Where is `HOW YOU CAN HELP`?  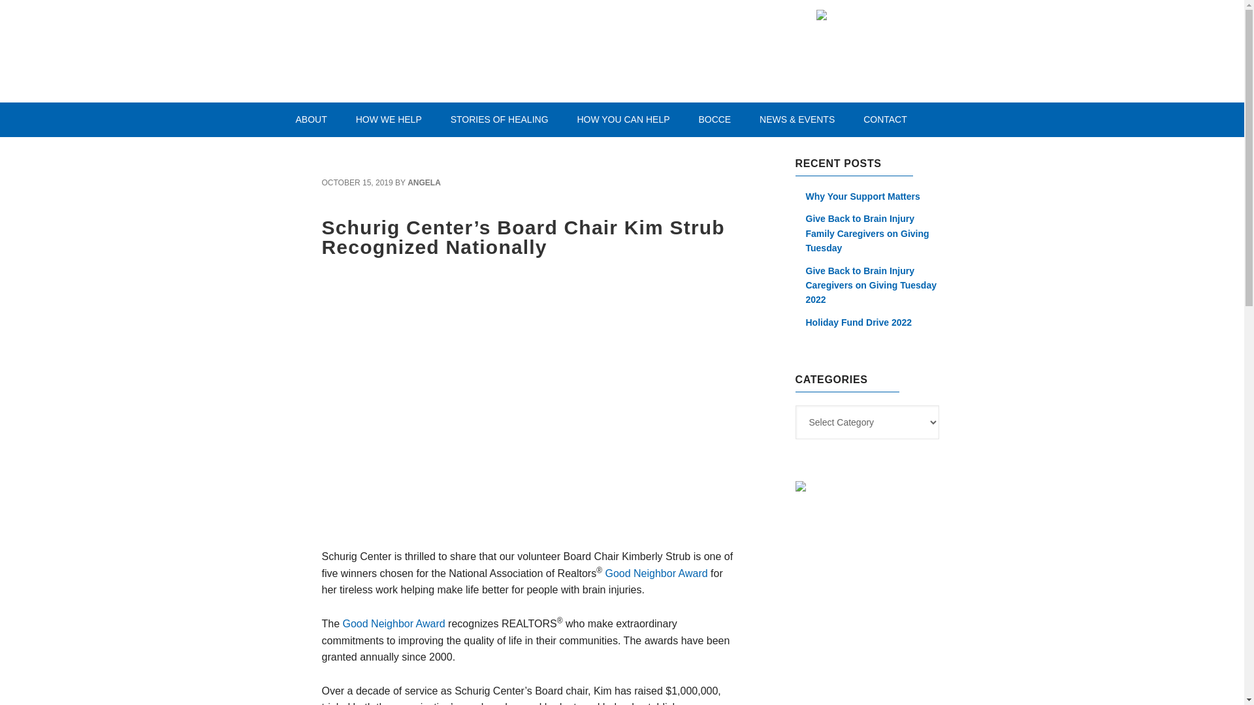
HOW YOU CAN HELP is located at coordinates (622, 119).